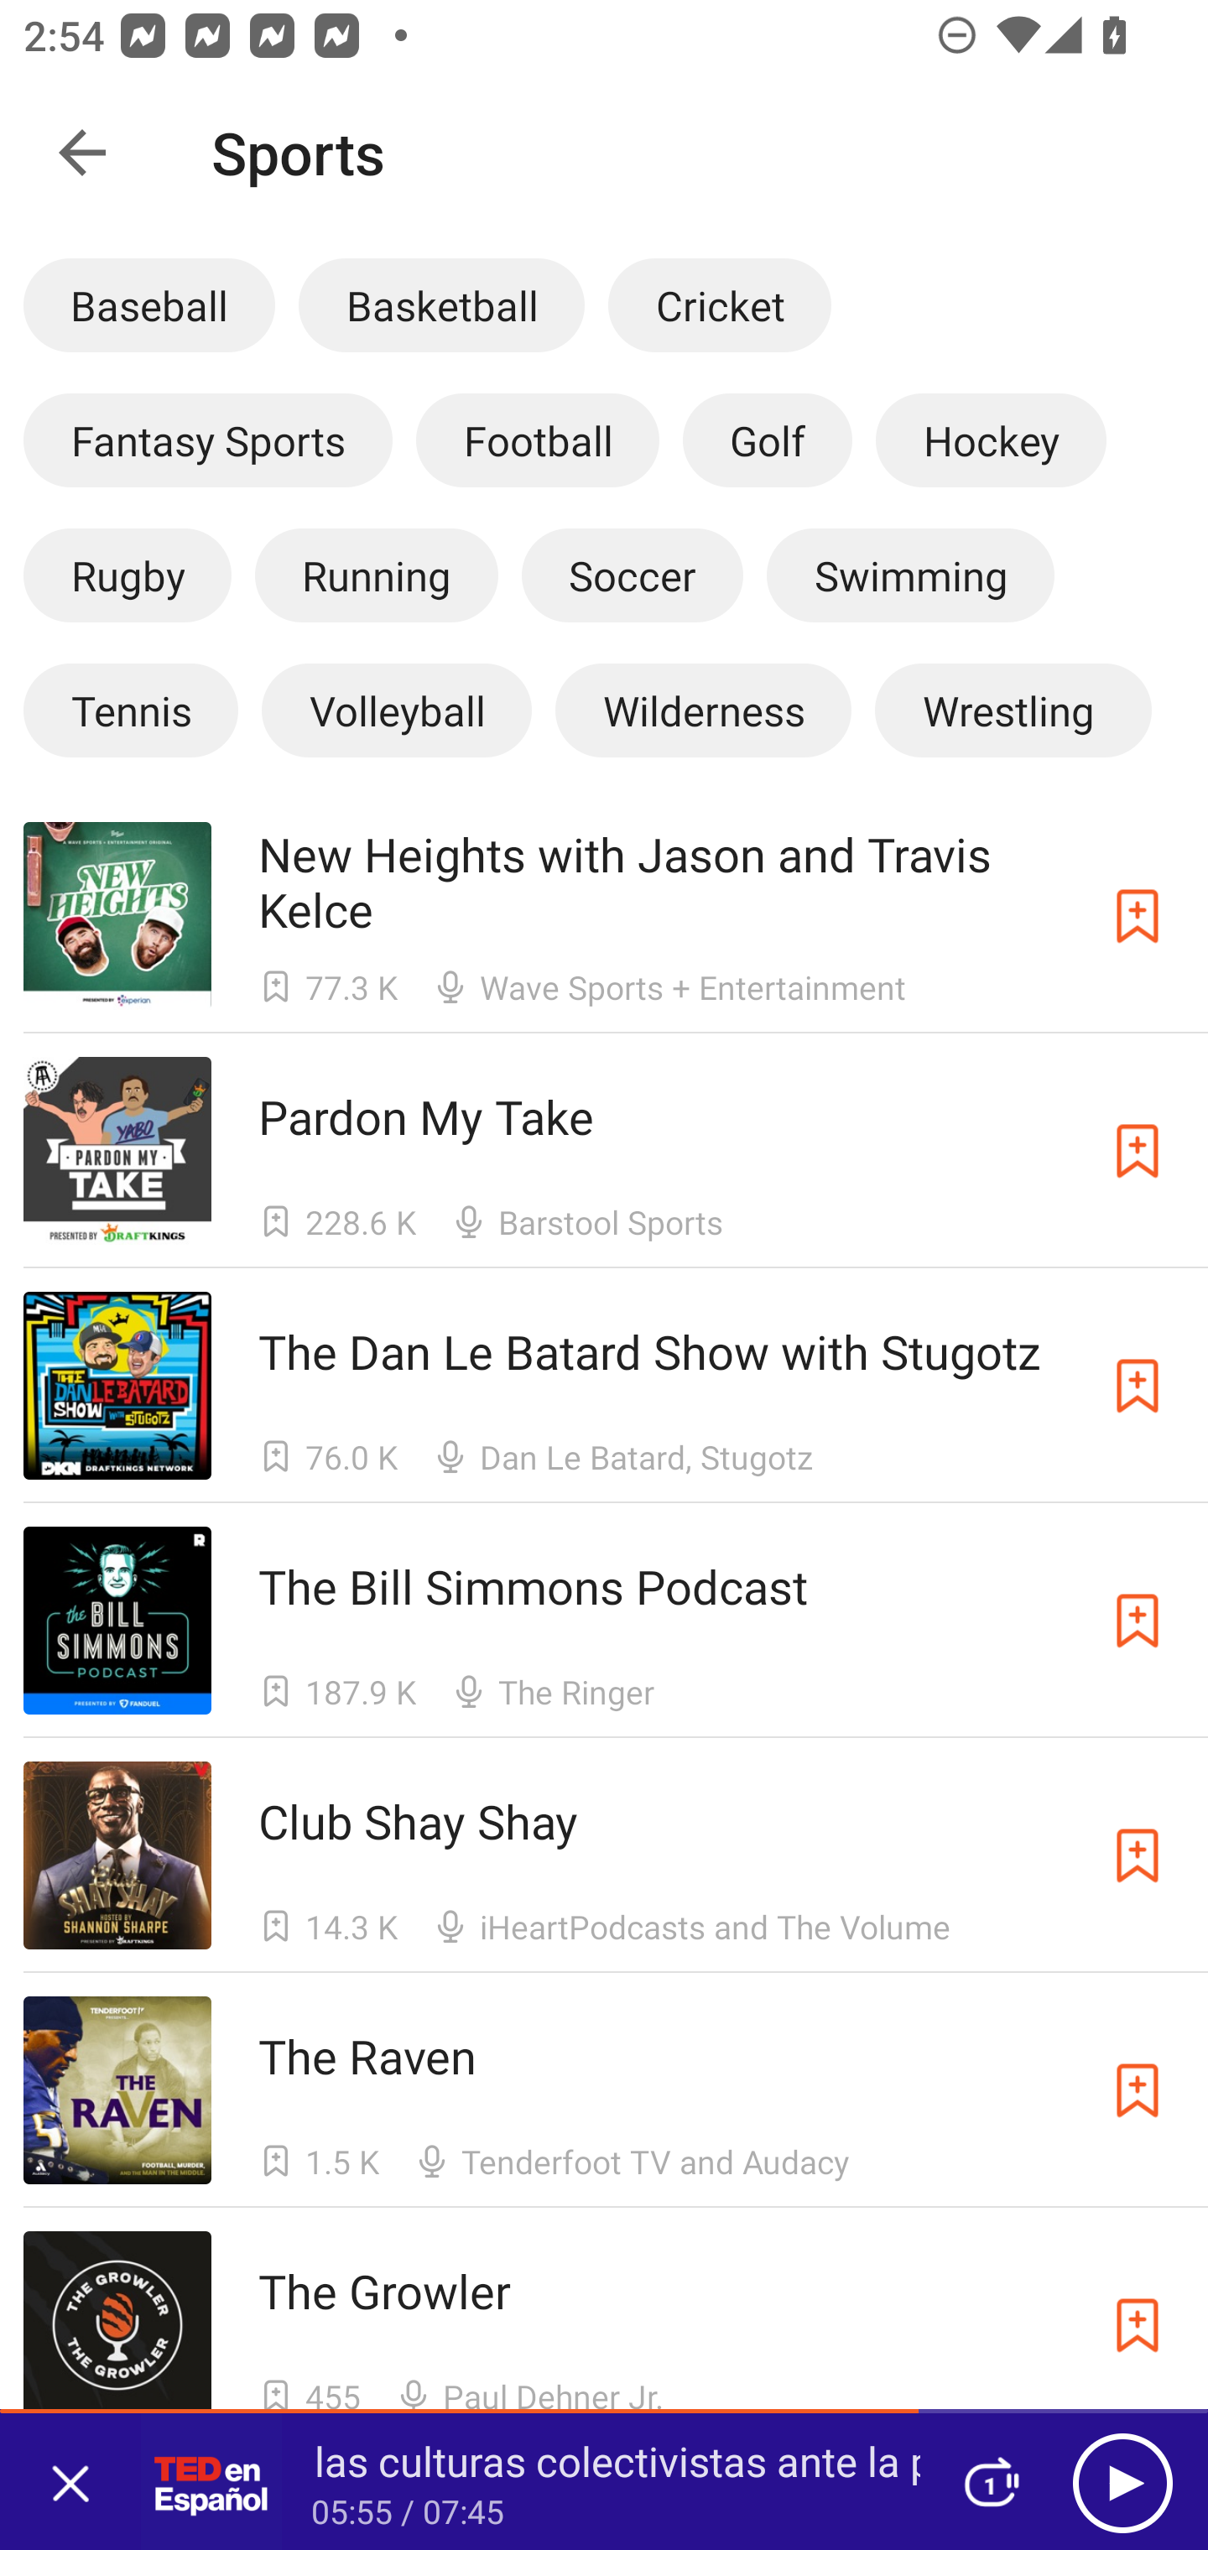 The height and width of the screenshot is (2550, 1208). Describe the element at coordinates (130, 710) in the screenshot. I see `Tennis` at that location.